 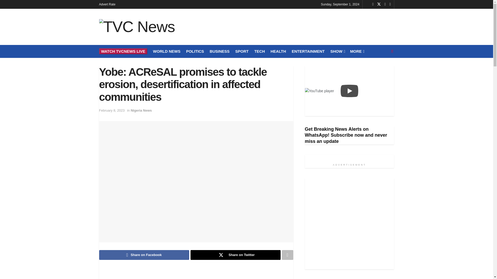 What do you see at coordinates (356, 51) in the screenshot?
I see `MORE` at bounding box center [356, 51].